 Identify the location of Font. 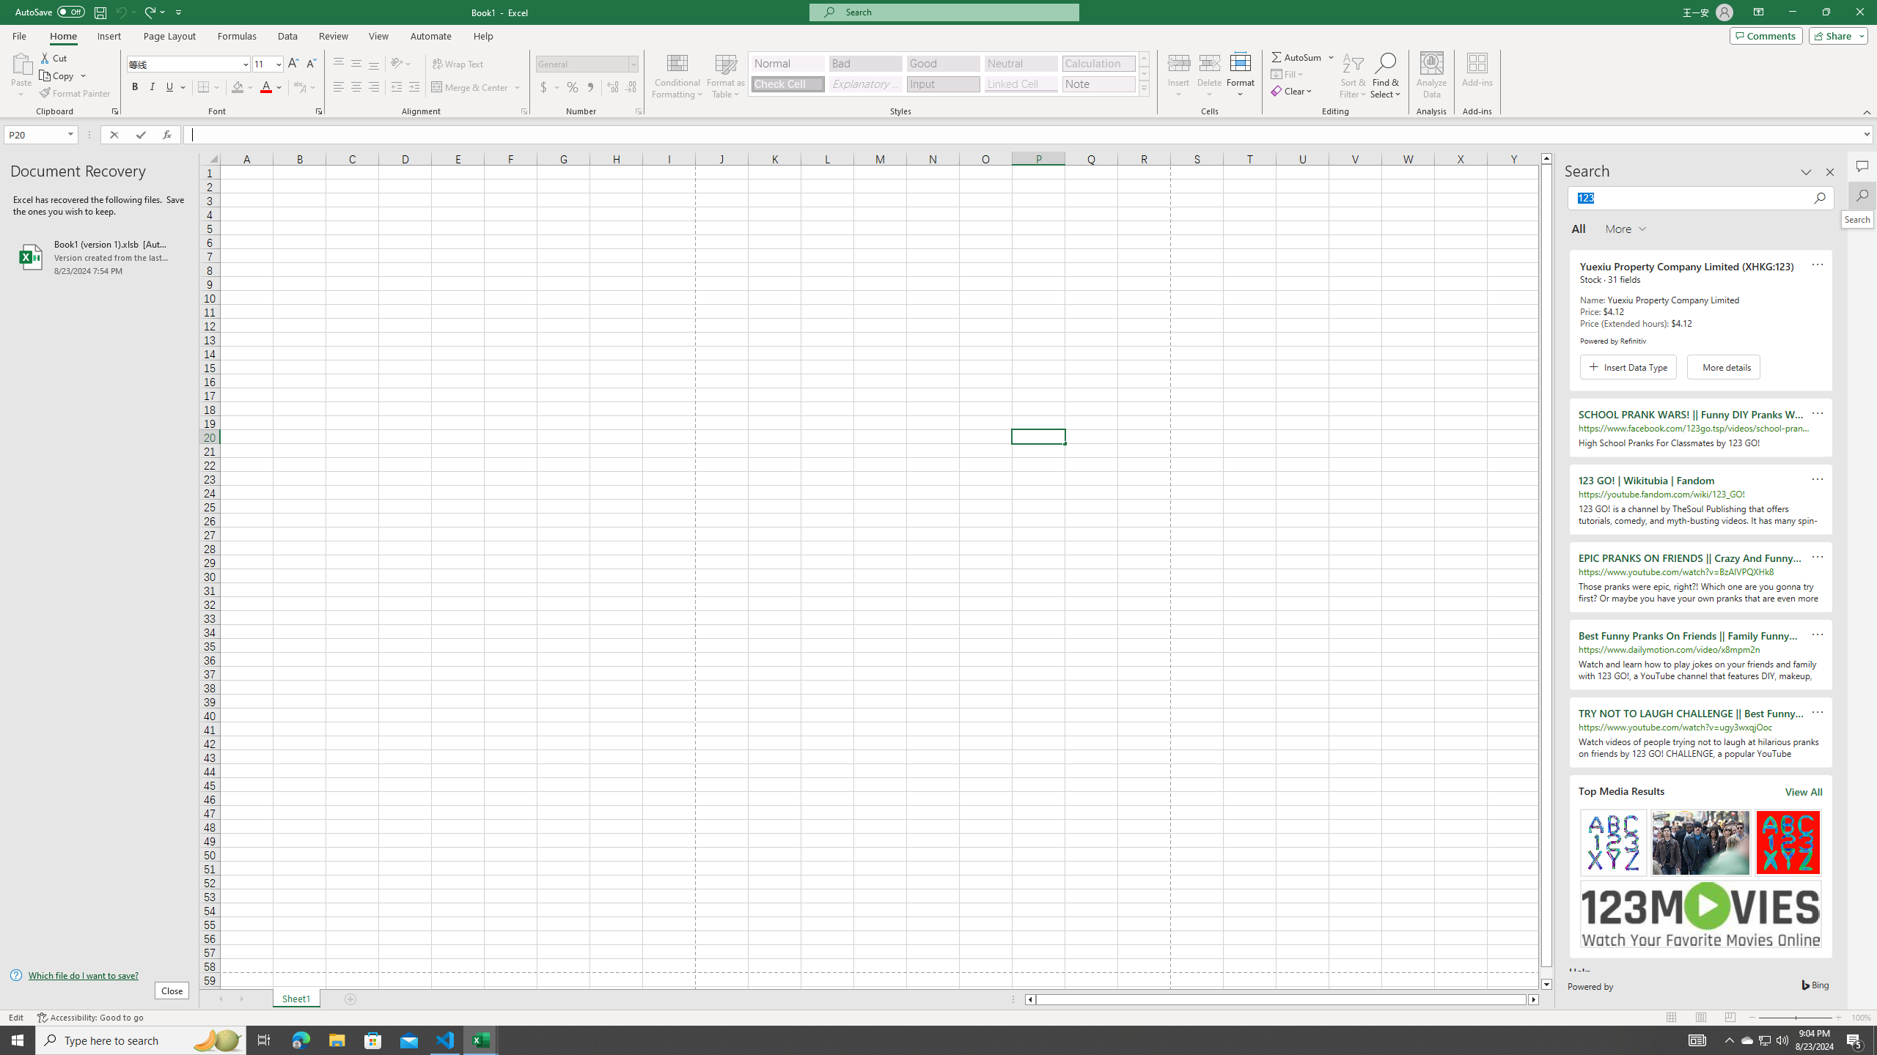
(183, 63).